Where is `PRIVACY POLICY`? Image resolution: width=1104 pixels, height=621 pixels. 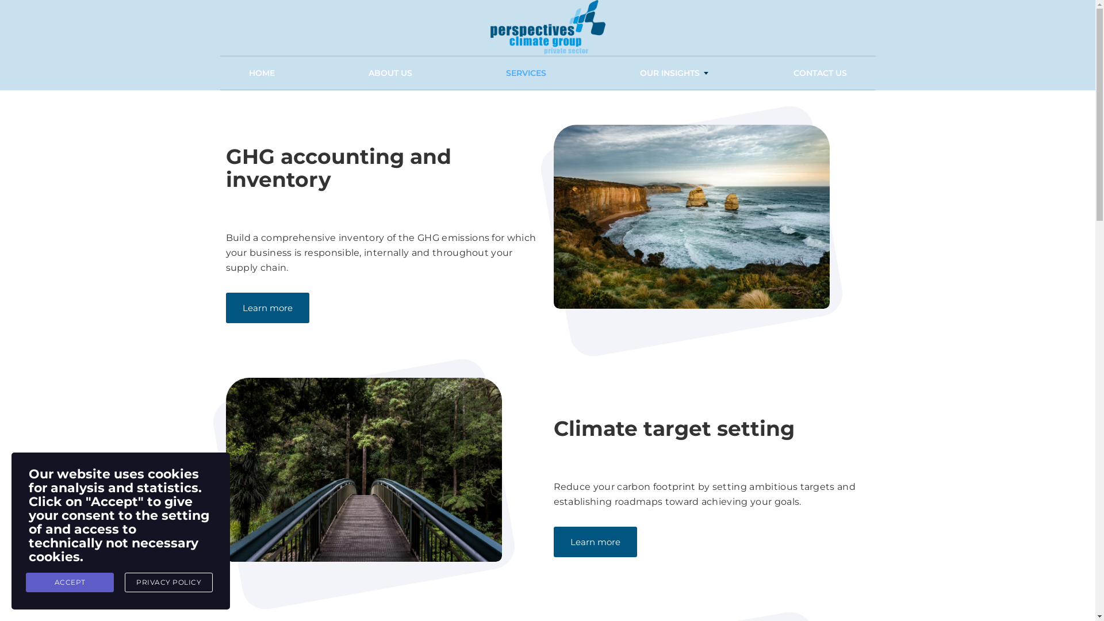 PRIVACY POLICY is located at coordinates (169, 582).